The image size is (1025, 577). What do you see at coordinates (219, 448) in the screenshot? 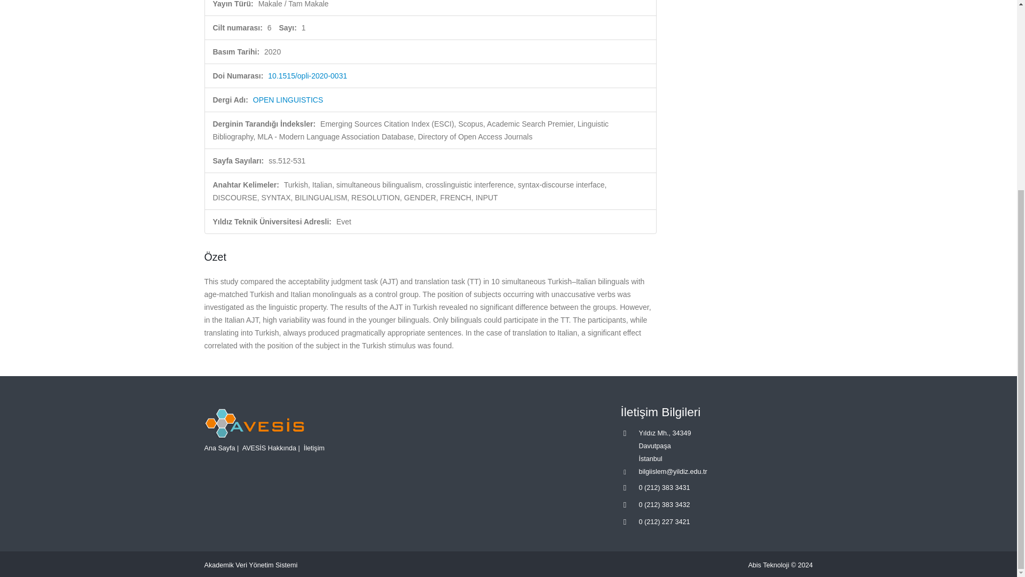
I see `Ana Sayfa` at bounding box center [219, 448].